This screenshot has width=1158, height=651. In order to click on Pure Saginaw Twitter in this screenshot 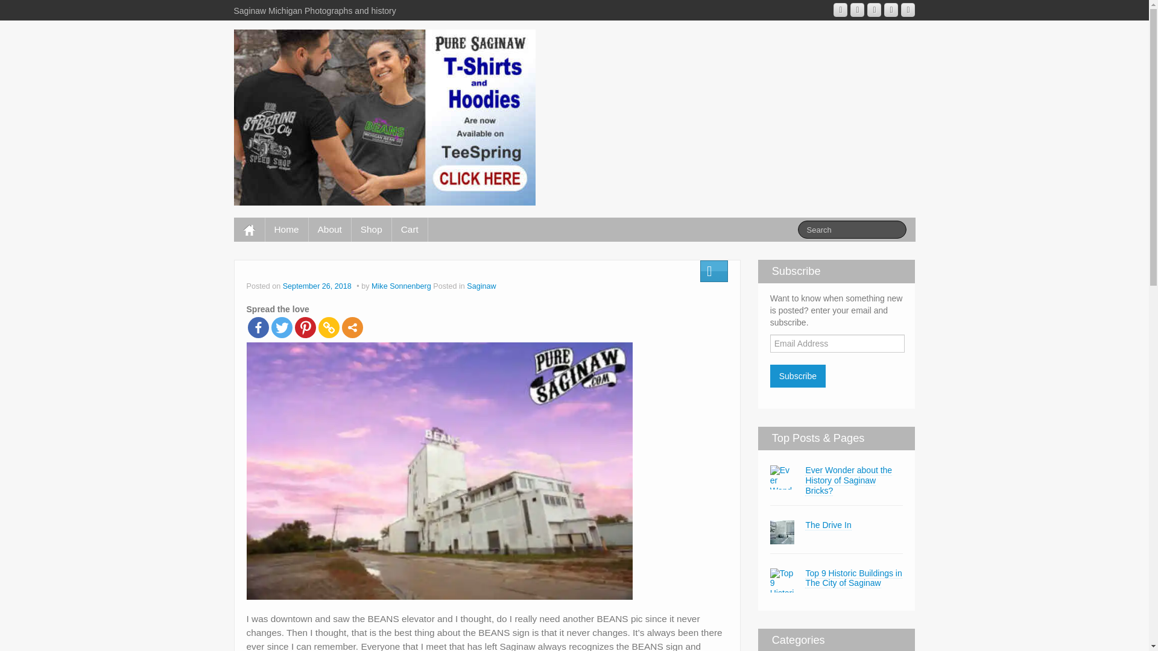, I will do `click(907, 10)`.